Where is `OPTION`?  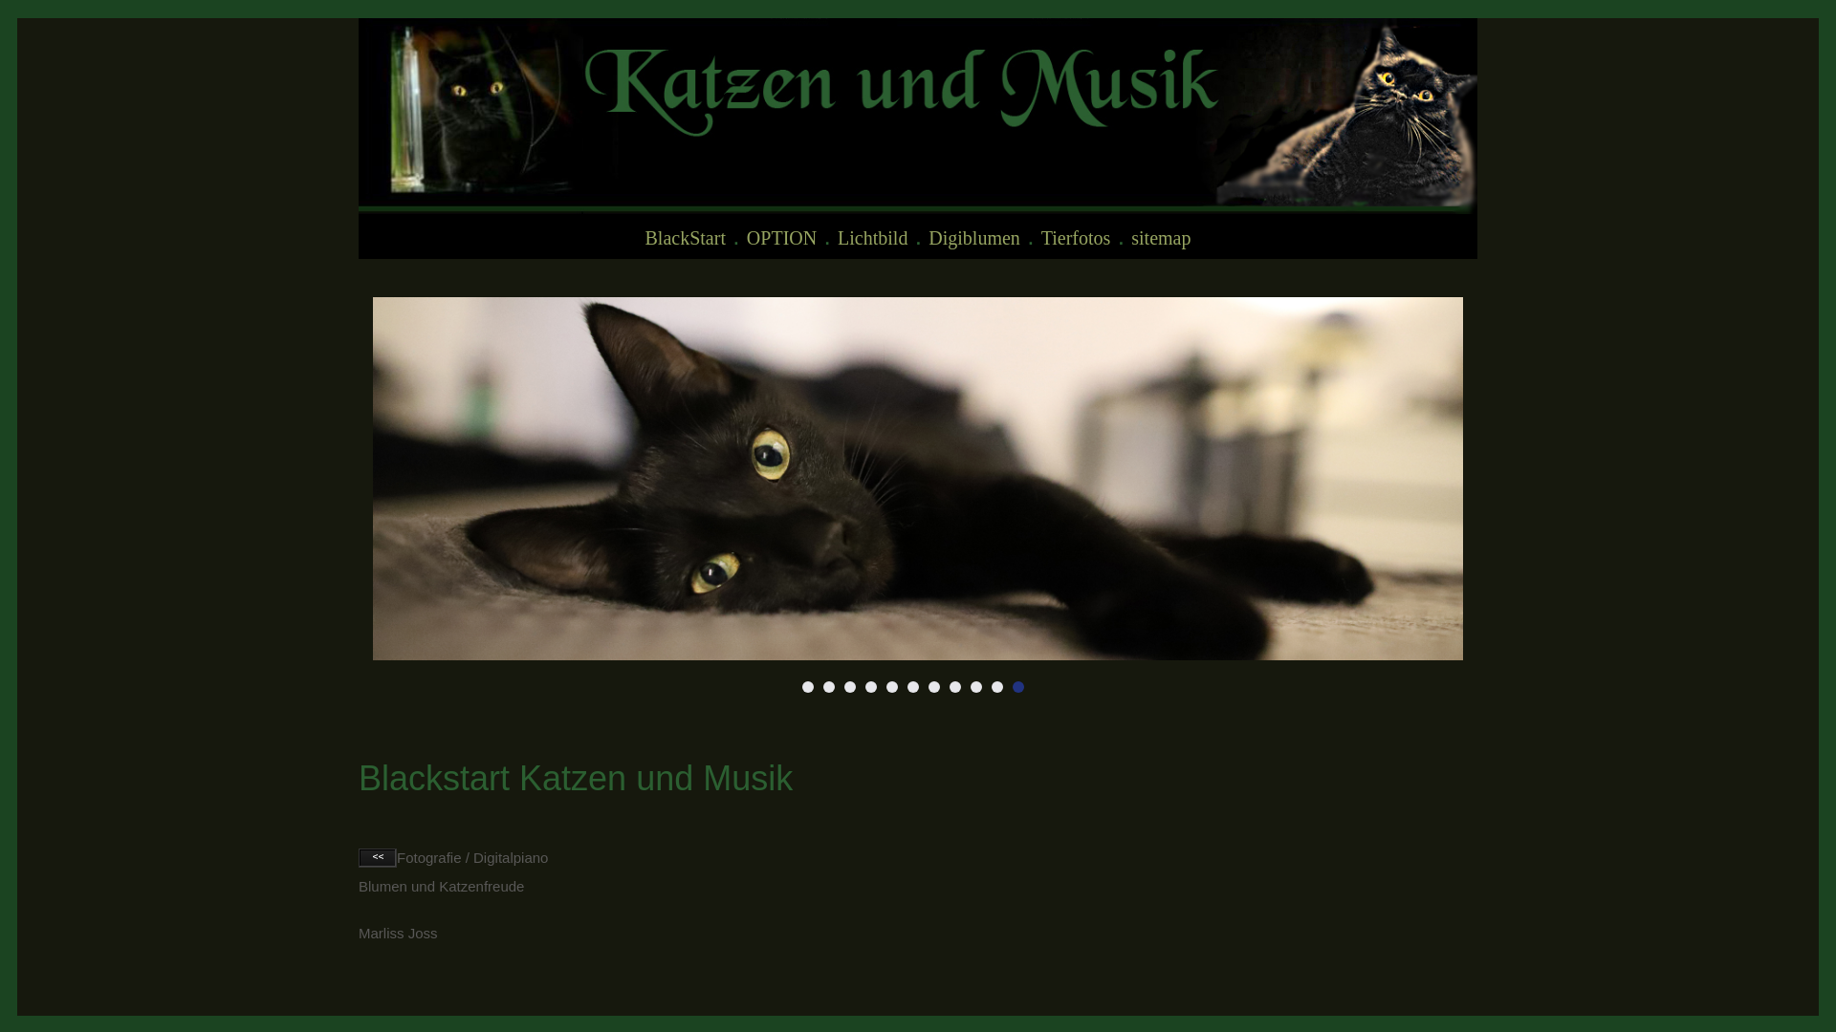 OPTION is located at coordinates (782, 238).